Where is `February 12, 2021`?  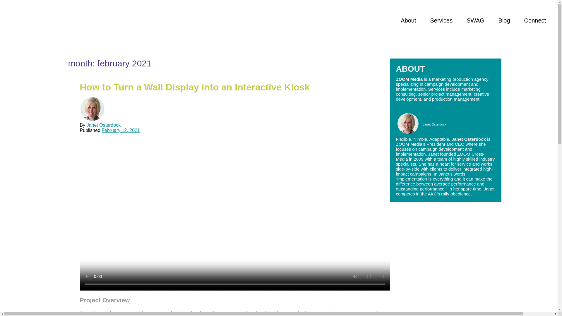
February 12, 2021 is located at coordinates (121, 130).